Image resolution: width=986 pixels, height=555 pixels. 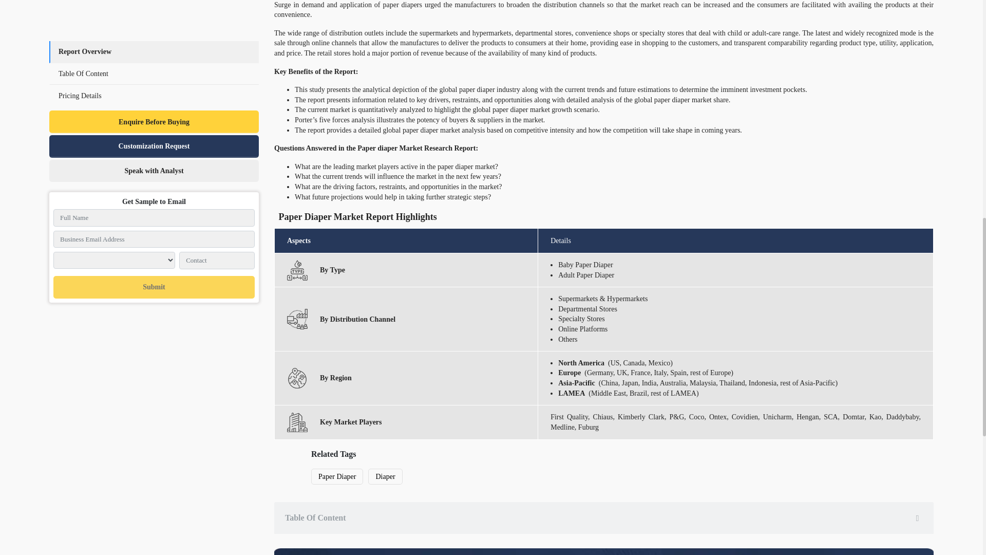 I want to click on Key Market Players, so click(x=297, y=422).